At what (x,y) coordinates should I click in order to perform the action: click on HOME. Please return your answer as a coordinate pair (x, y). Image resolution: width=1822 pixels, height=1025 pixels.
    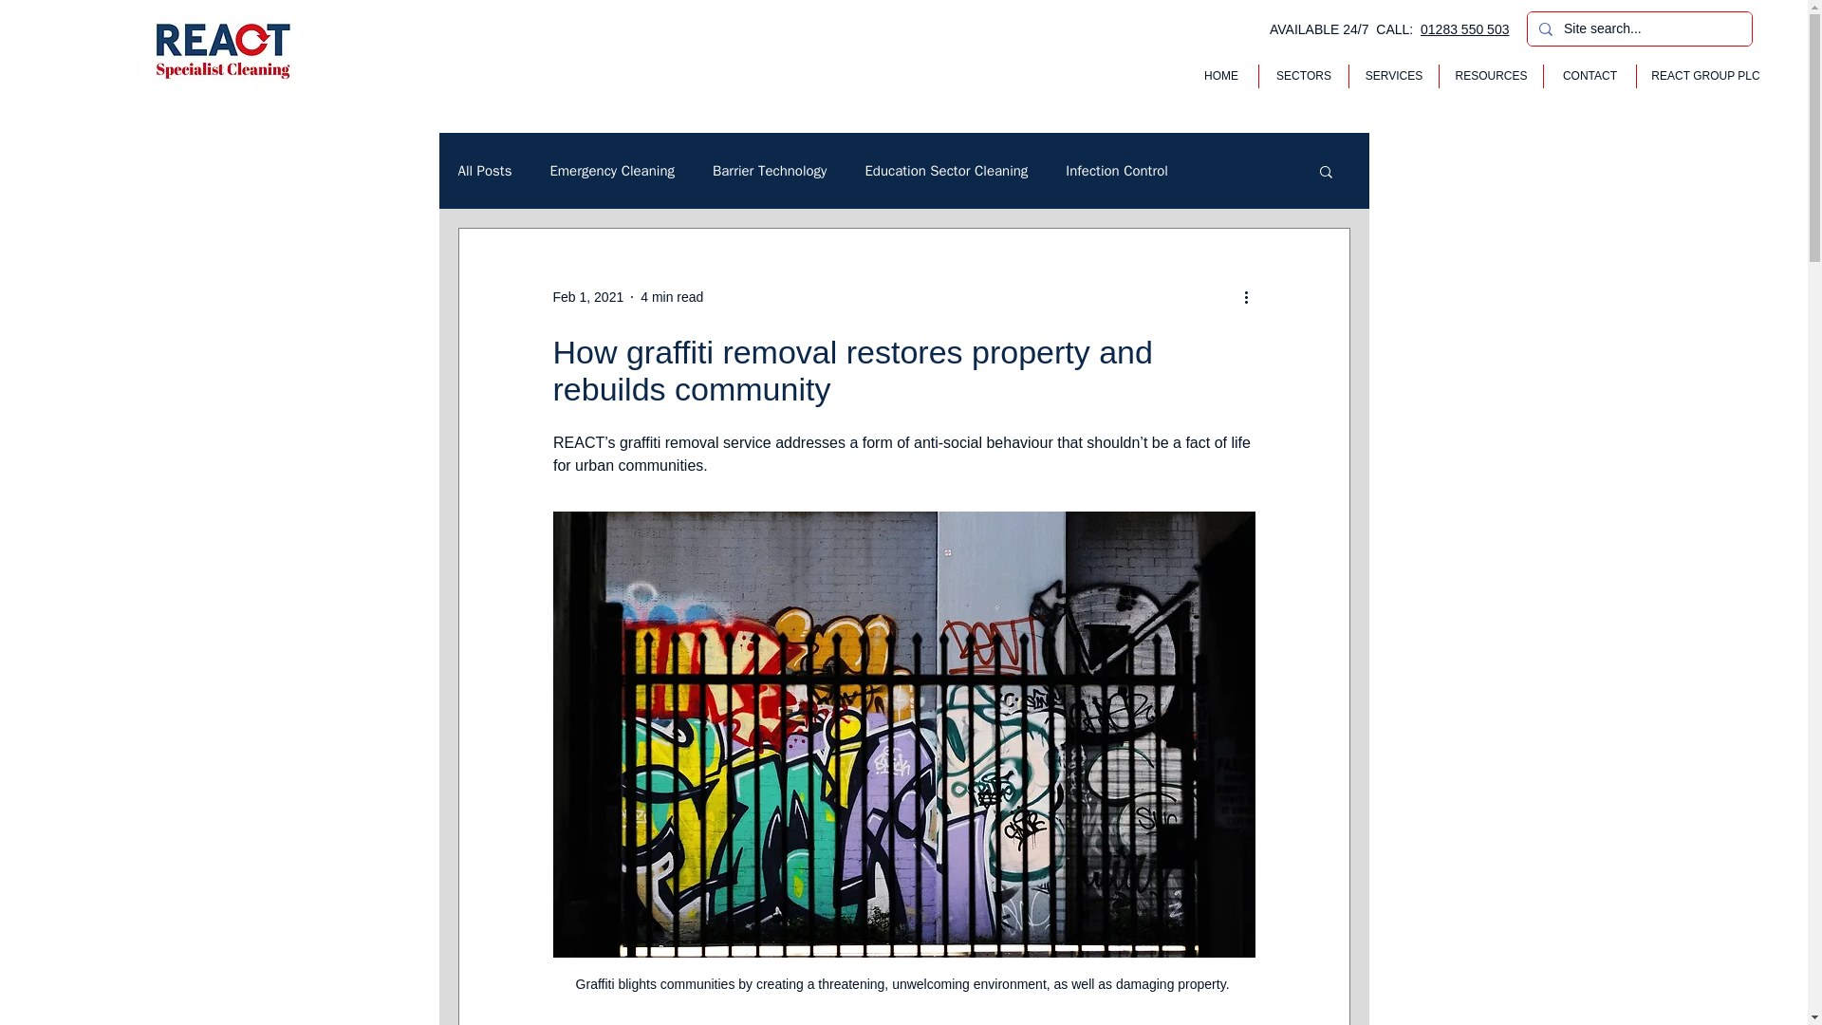
    Looking at the image, I should click on (1221, 76).